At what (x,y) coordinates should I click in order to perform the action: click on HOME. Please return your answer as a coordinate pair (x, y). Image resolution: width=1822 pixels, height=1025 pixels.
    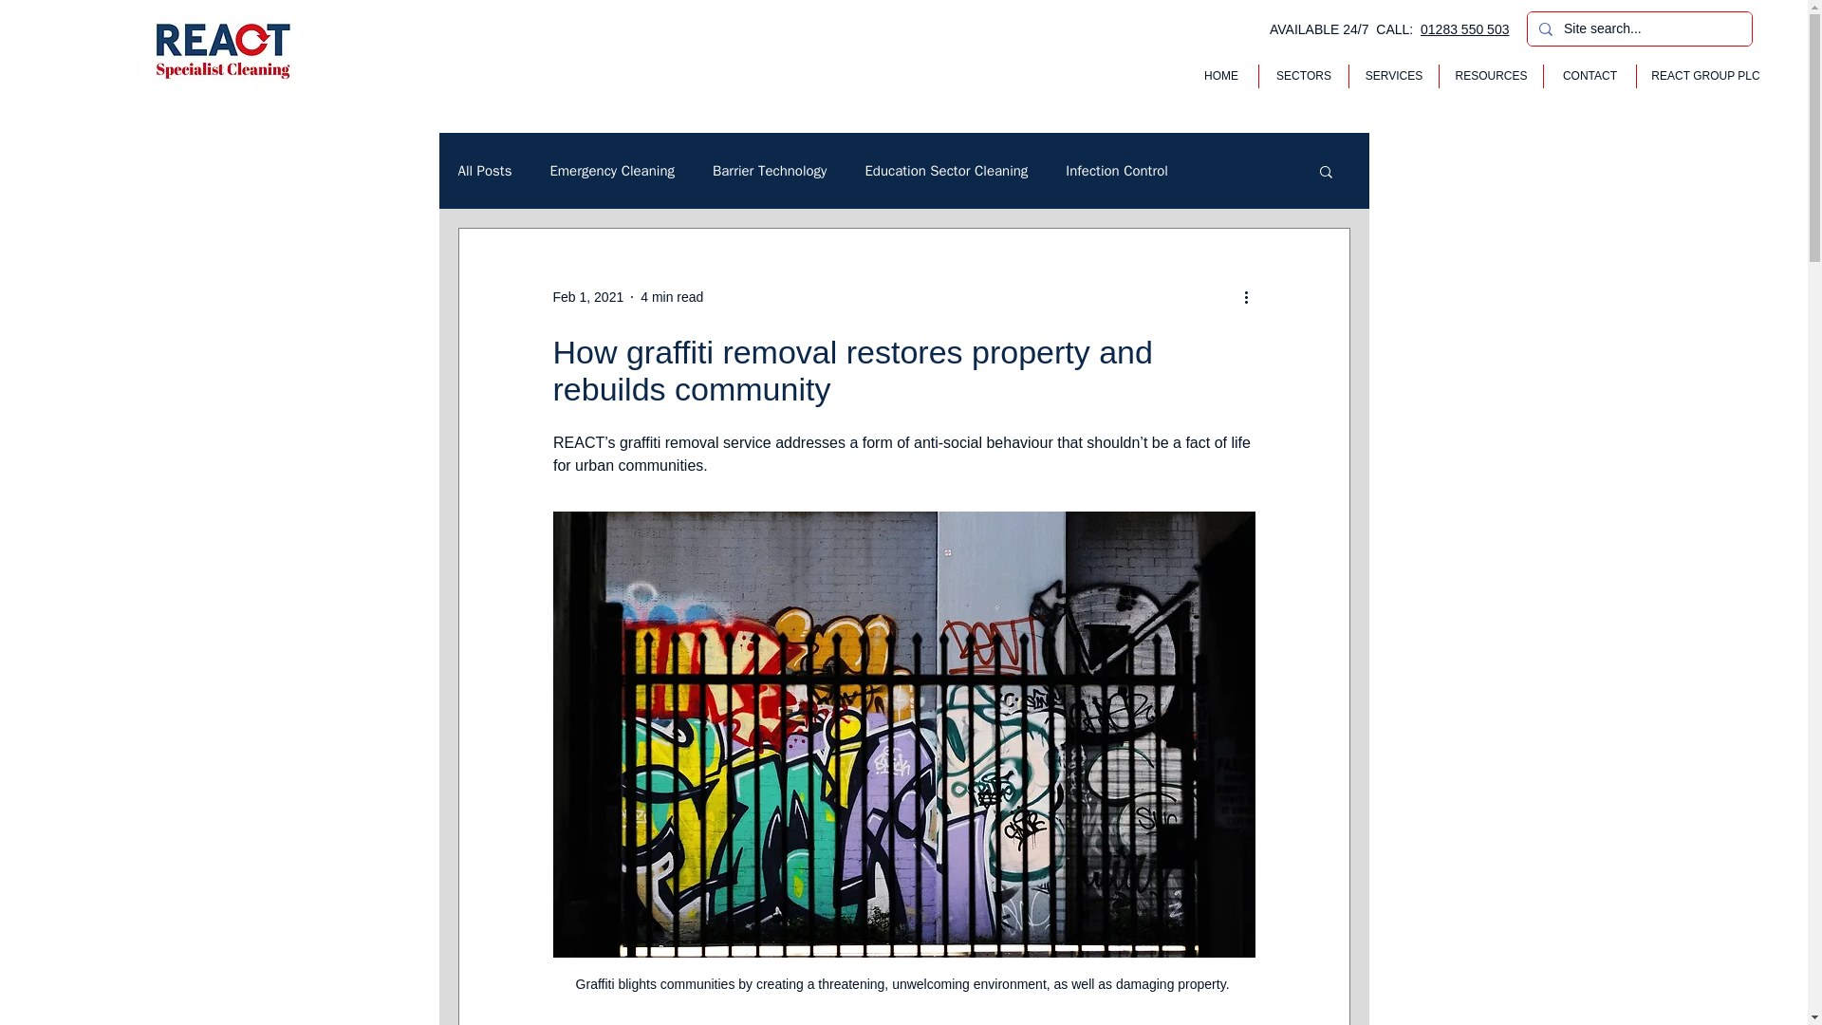
    Looking at the image, I should click on (1221, 76).